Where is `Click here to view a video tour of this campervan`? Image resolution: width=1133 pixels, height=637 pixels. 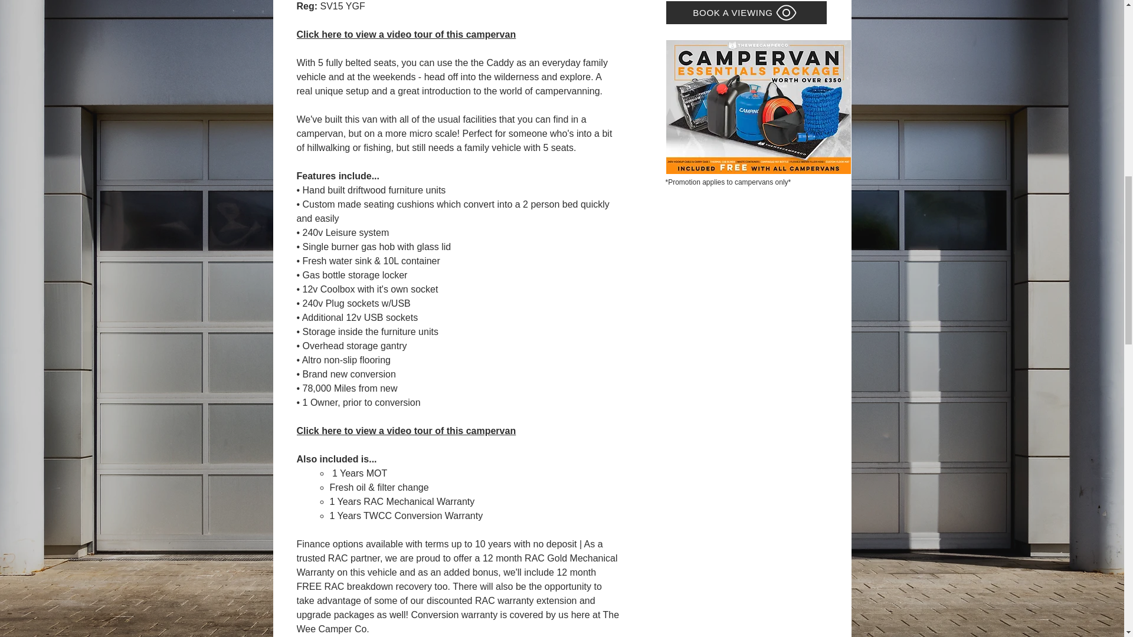 Click here to view a video tour of this campervan is located at coordinates (405, 34).